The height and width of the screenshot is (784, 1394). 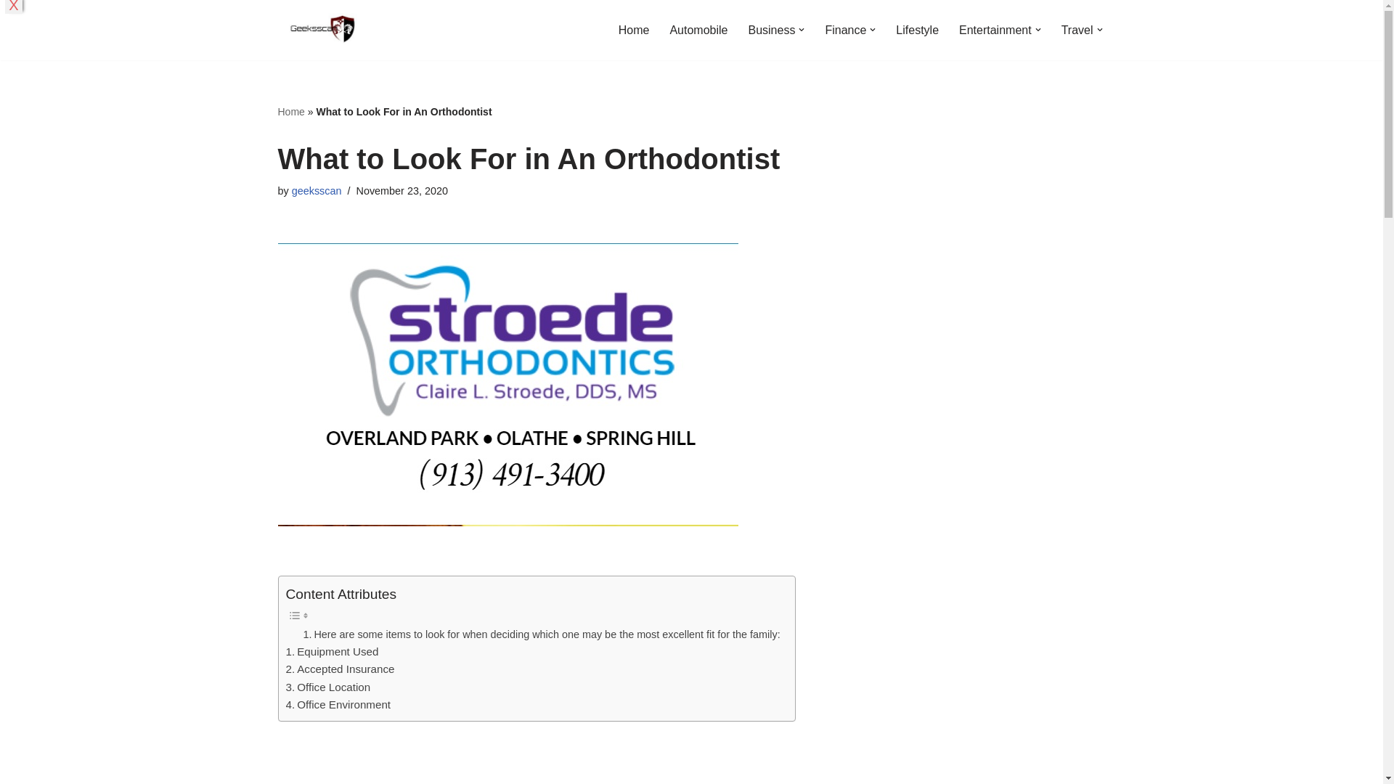 I want to click on Advertisement, so click(x=563, y=758).